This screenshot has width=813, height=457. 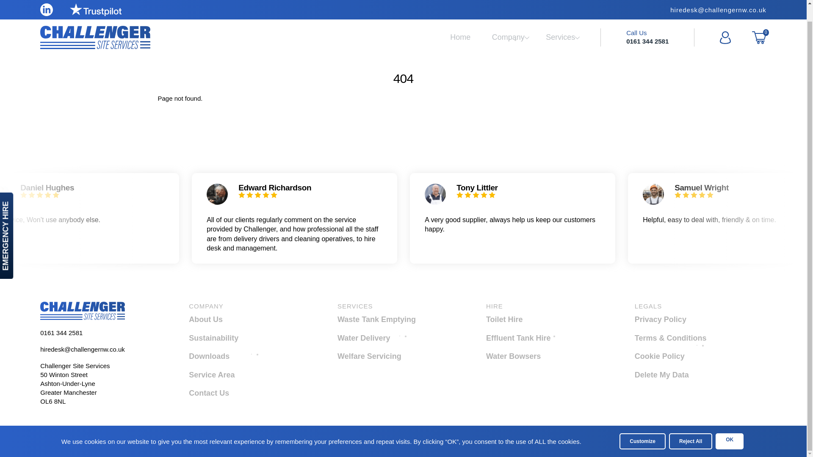 What do you see at coordinates (560, 21) in the screenshot?
I see `Challenger Site Services` at bounding box center [560, 21].